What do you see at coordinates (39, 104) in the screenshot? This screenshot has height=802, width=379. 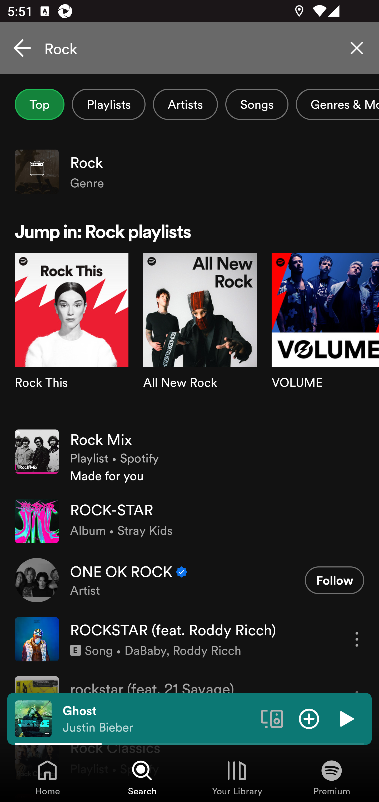 I see `Top` at bounding box center [39, 104].